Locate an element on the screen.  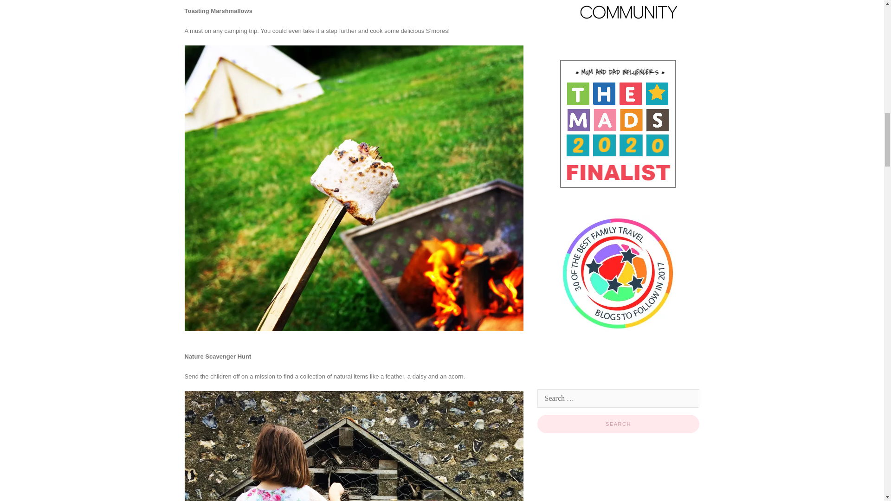
Search is located at coordinates (618, 424).